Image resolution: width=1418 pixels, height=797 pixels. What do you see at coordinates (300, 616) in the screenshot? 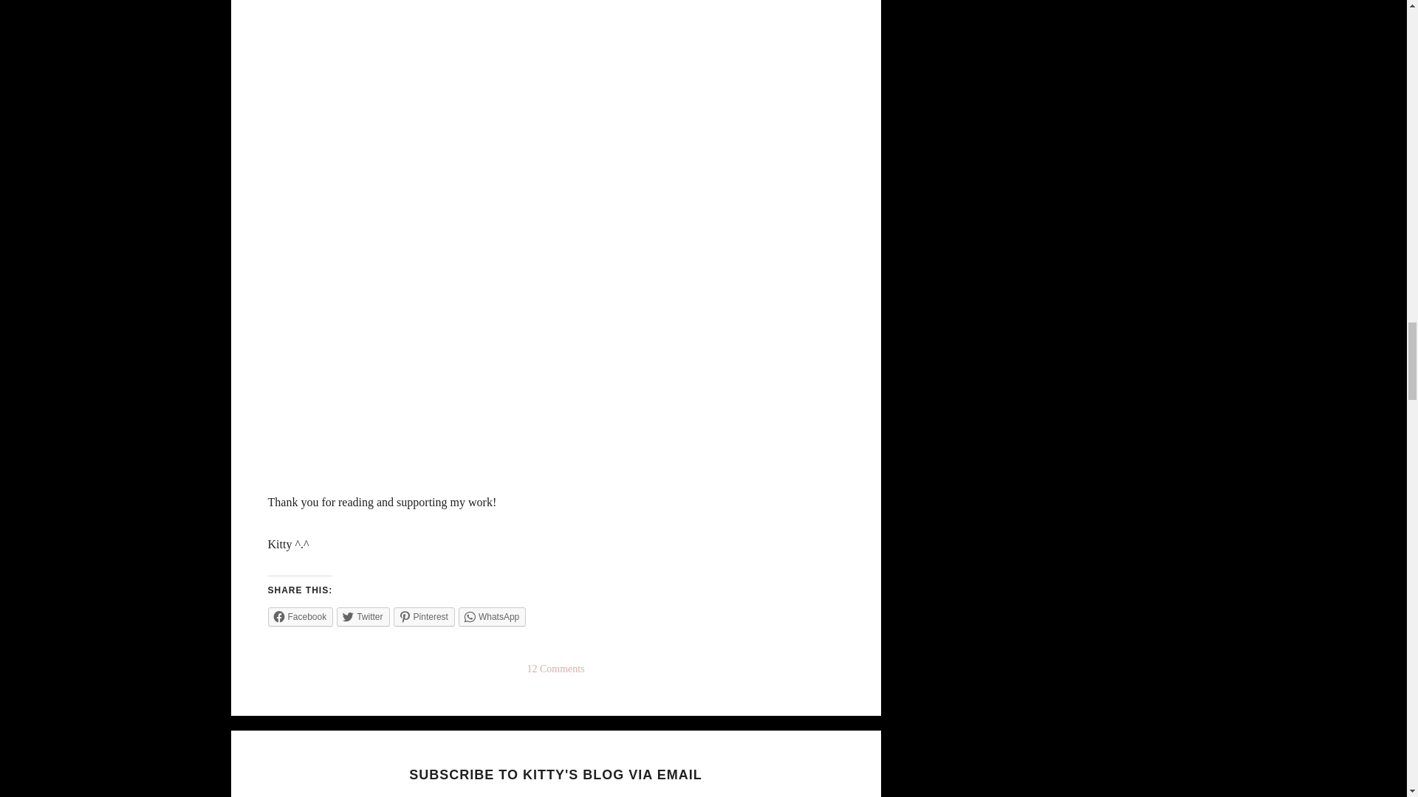
I see `Click to share on Facebook` at bounding box center [300, 616].